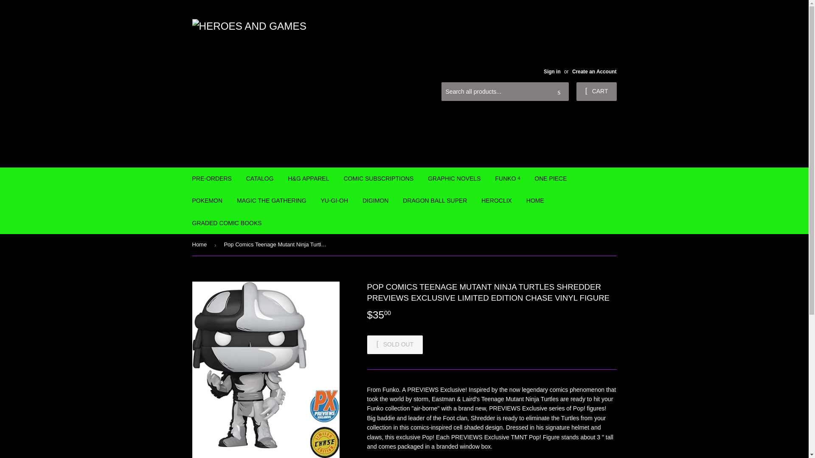 Image resolution: width=815 pixels, height=458 pixels. I want to click on YU-GI-OH, so click(334, 200).